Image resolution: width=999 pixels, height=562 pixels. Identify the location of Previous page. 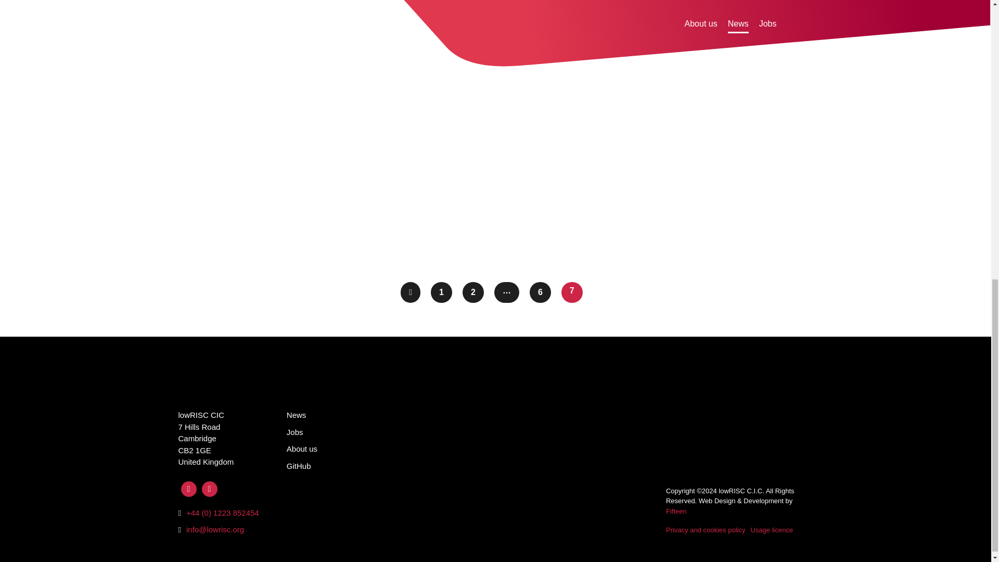
(410, 292).